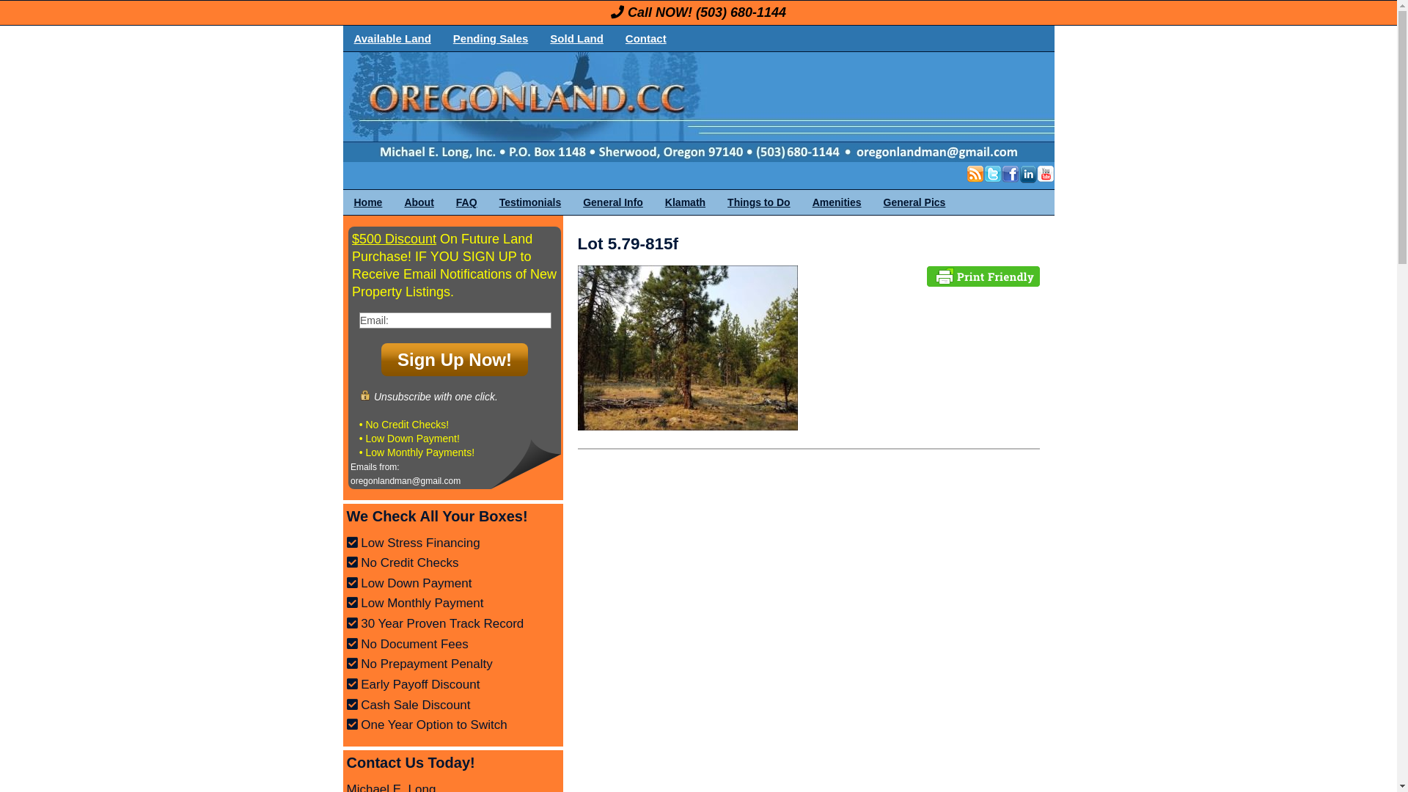  I want to click on General Pics, so click(915, 202).